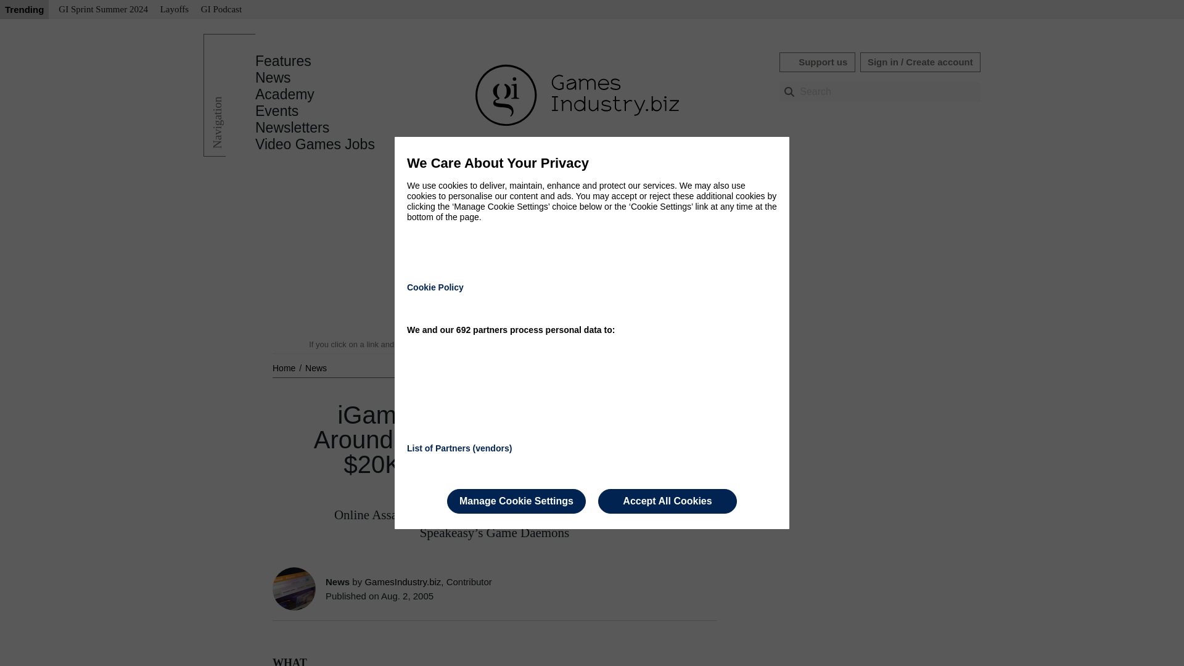 Image resolution: width=1184 pixels, height=666 pixels. I want to click on News, so click(273, 78).